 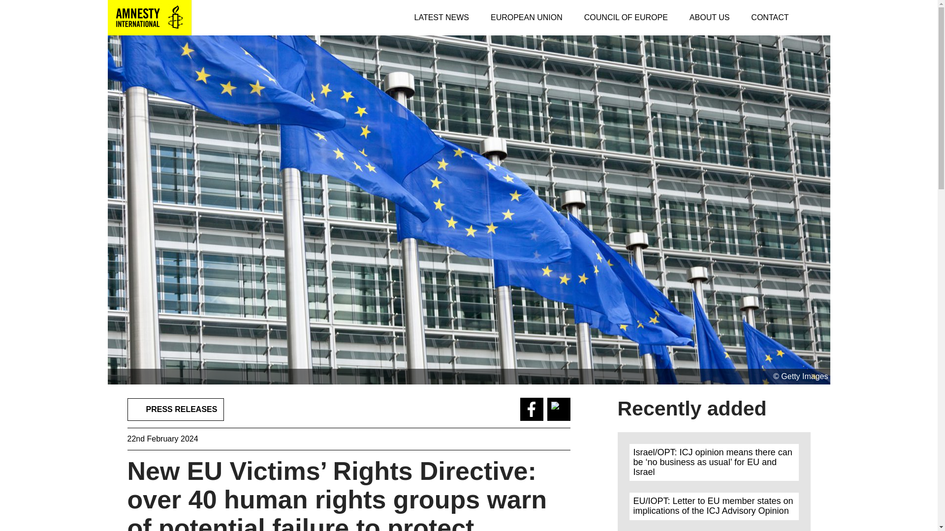 What do you see at coordinates (175, 410) in the screenshot?
I see `PRESS RELEASES` at bounding box center [175, 410].